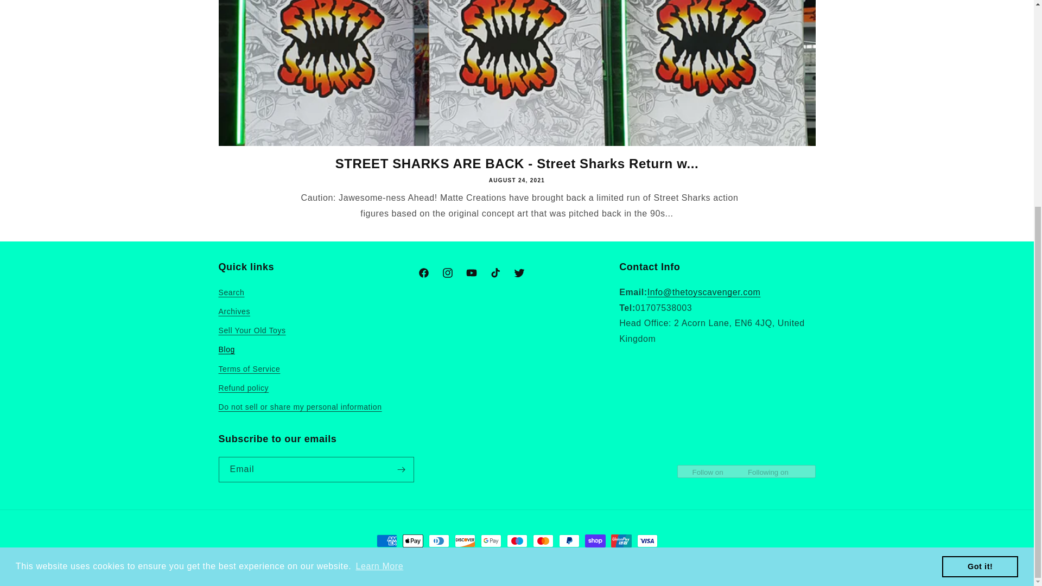  Describe the element at coordinates (703, 292) in the screenshot. I see `Contact Us` at that location.